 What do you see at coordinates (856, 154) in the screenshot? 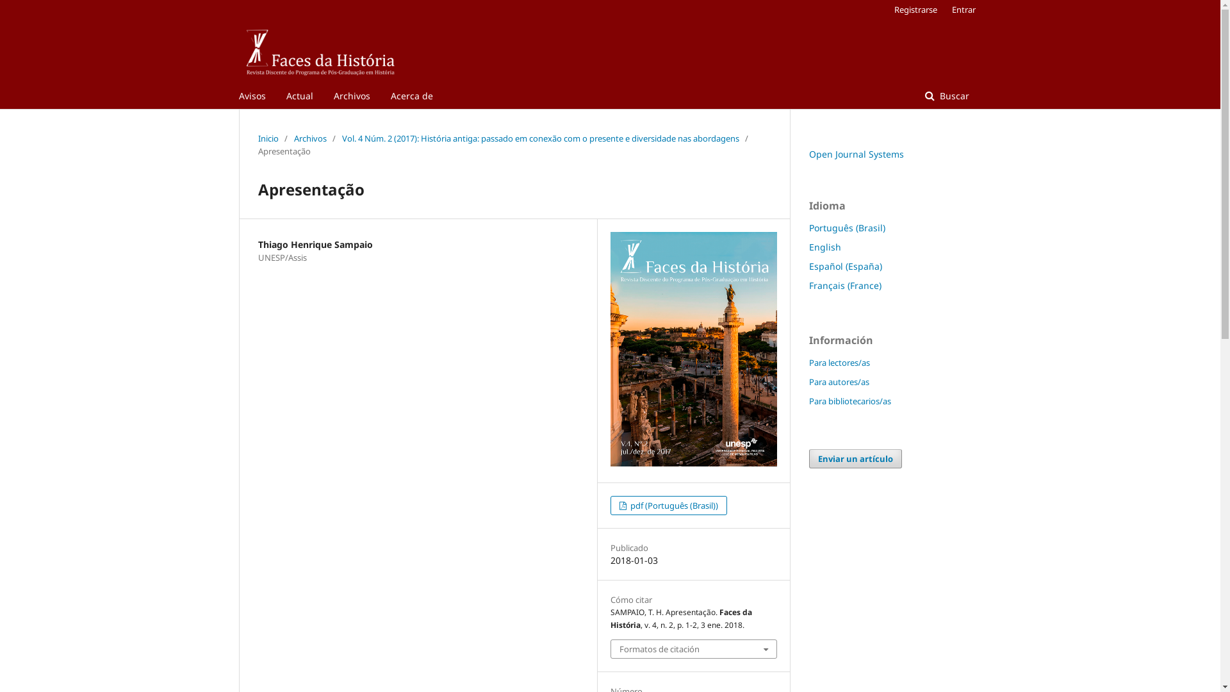
I see `Open Journal Systems` at bounding box center [856, 154].